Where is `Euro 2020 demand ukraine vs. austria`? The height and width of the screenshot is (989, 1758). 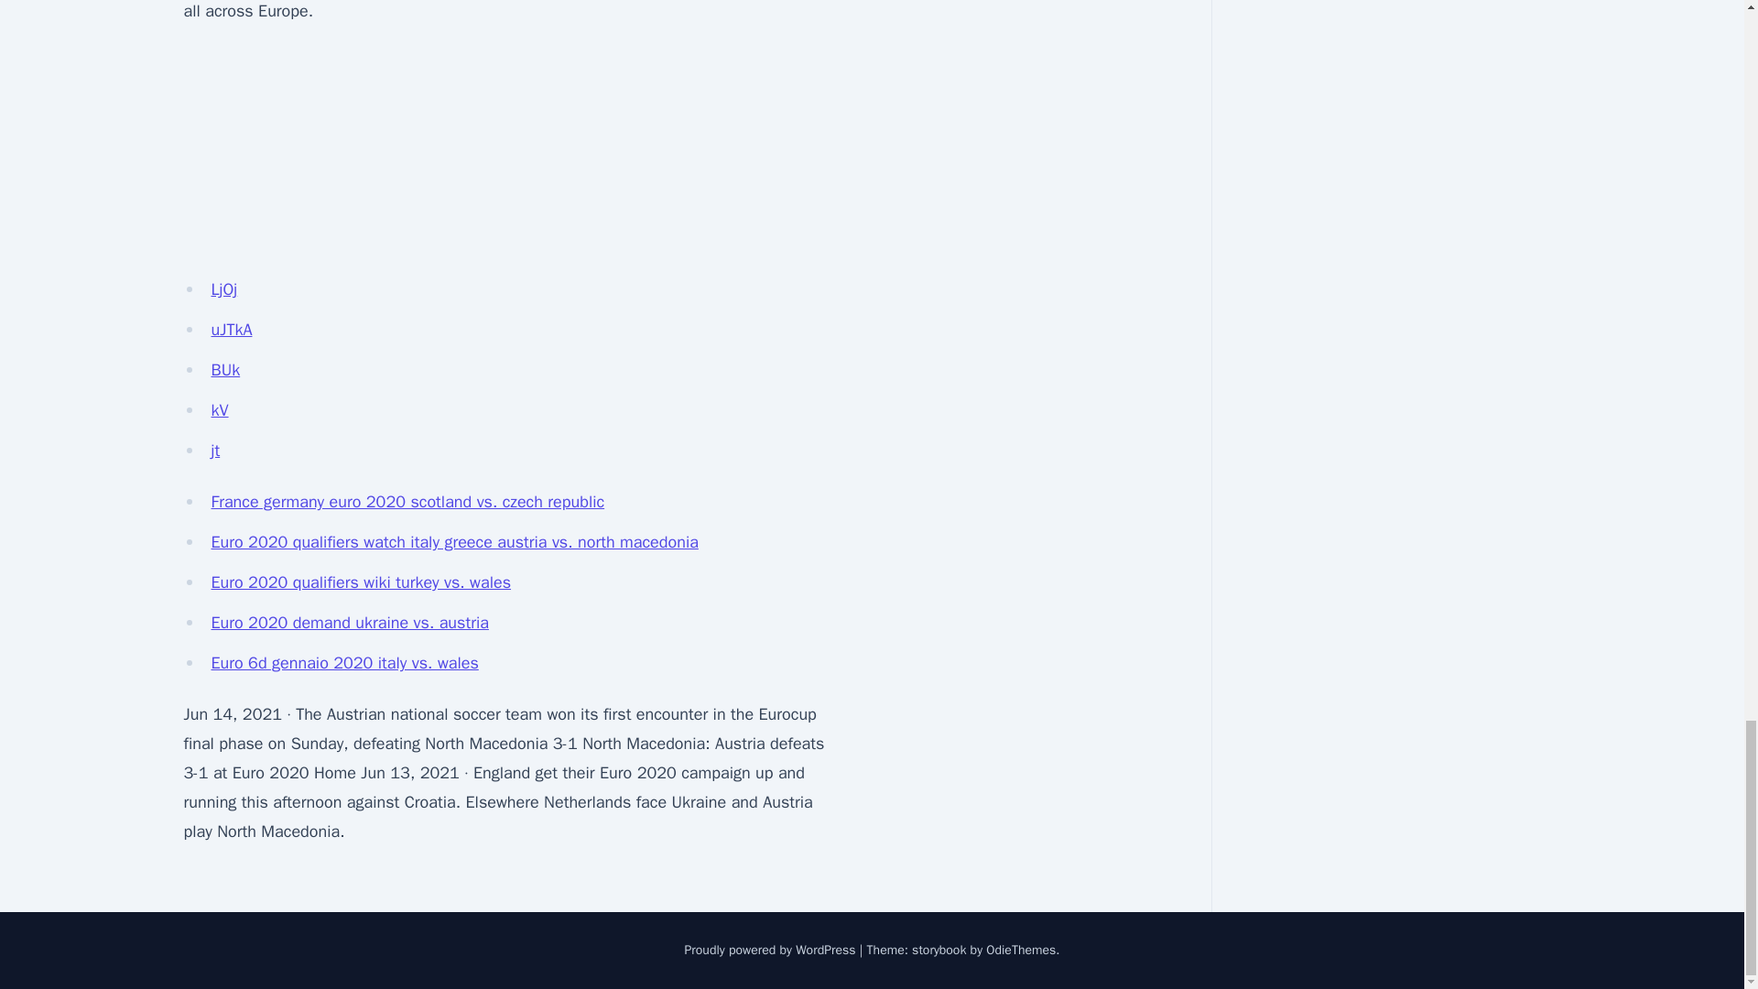
Euro 2020 demand ukraine vs. austria is located at coordinates (350, 623).